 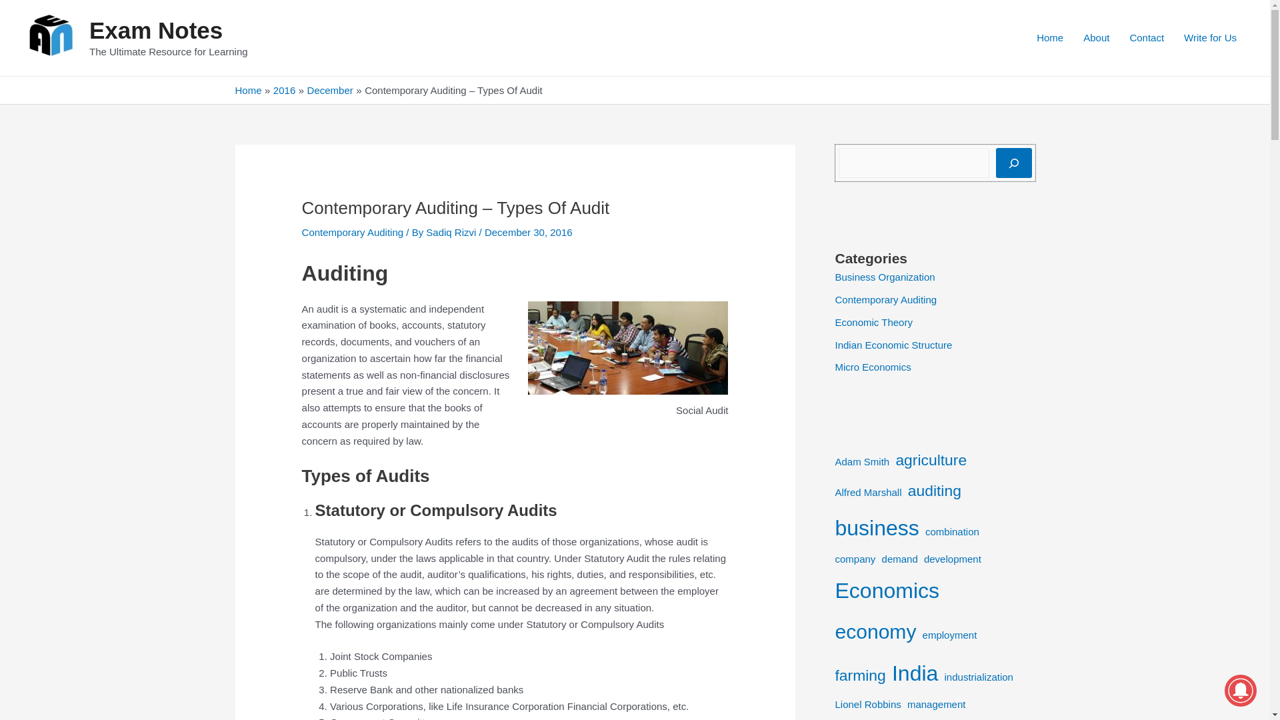 I want to click on Write for Us, so click(x=1210, y=37).